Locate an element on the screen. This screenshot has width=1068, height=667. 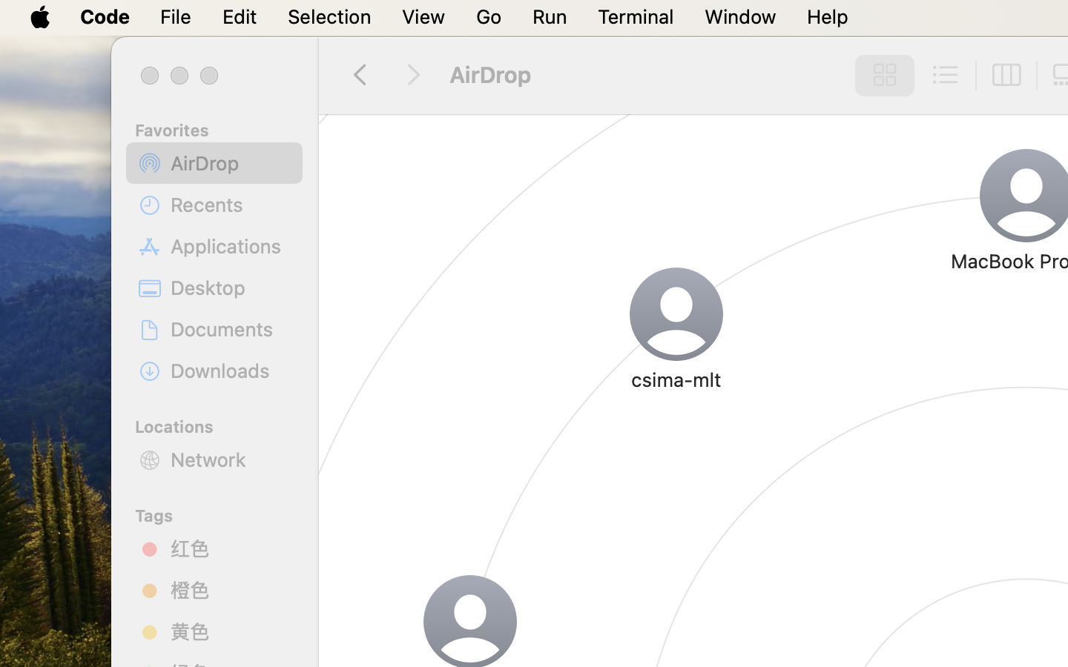
AirDrop is located at coordinates (231, 163).